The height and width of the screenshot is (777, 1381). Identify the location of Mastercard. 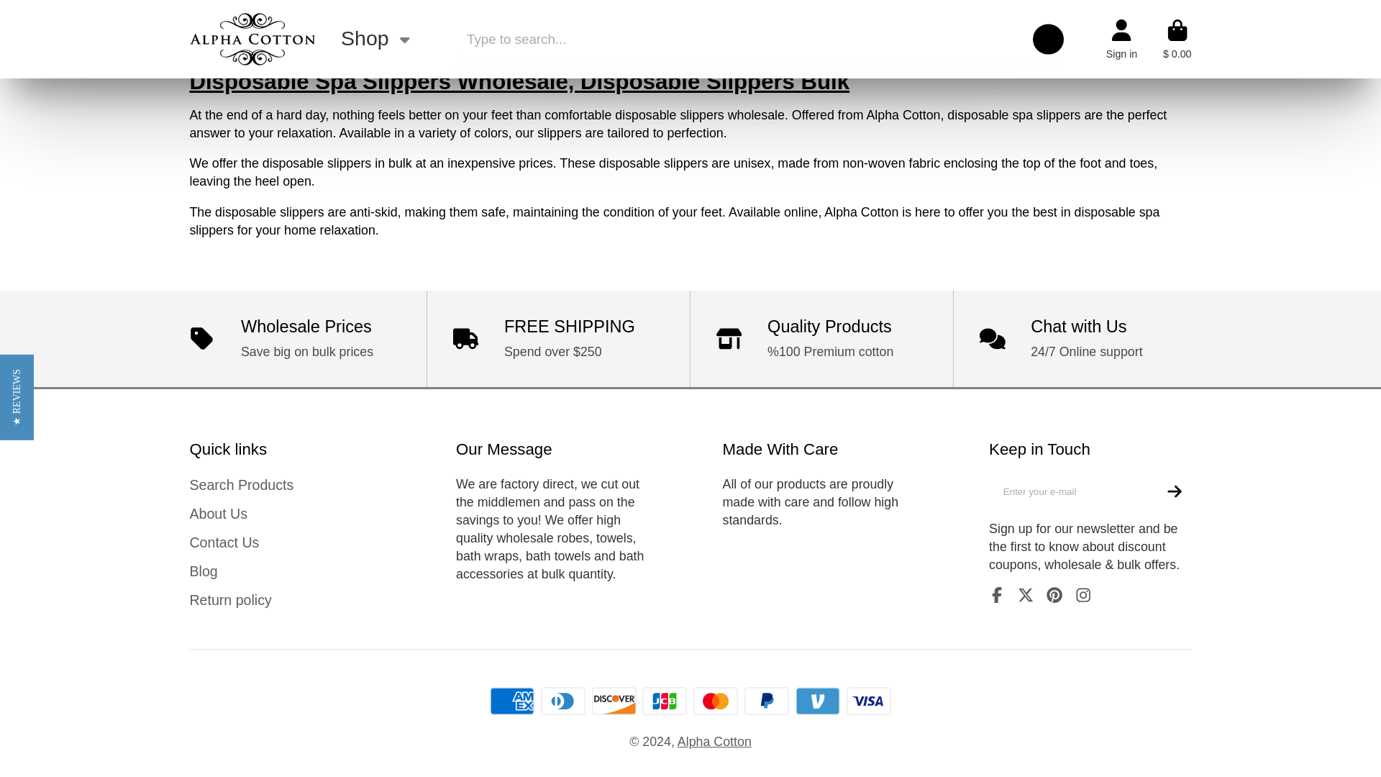
(715, 701).